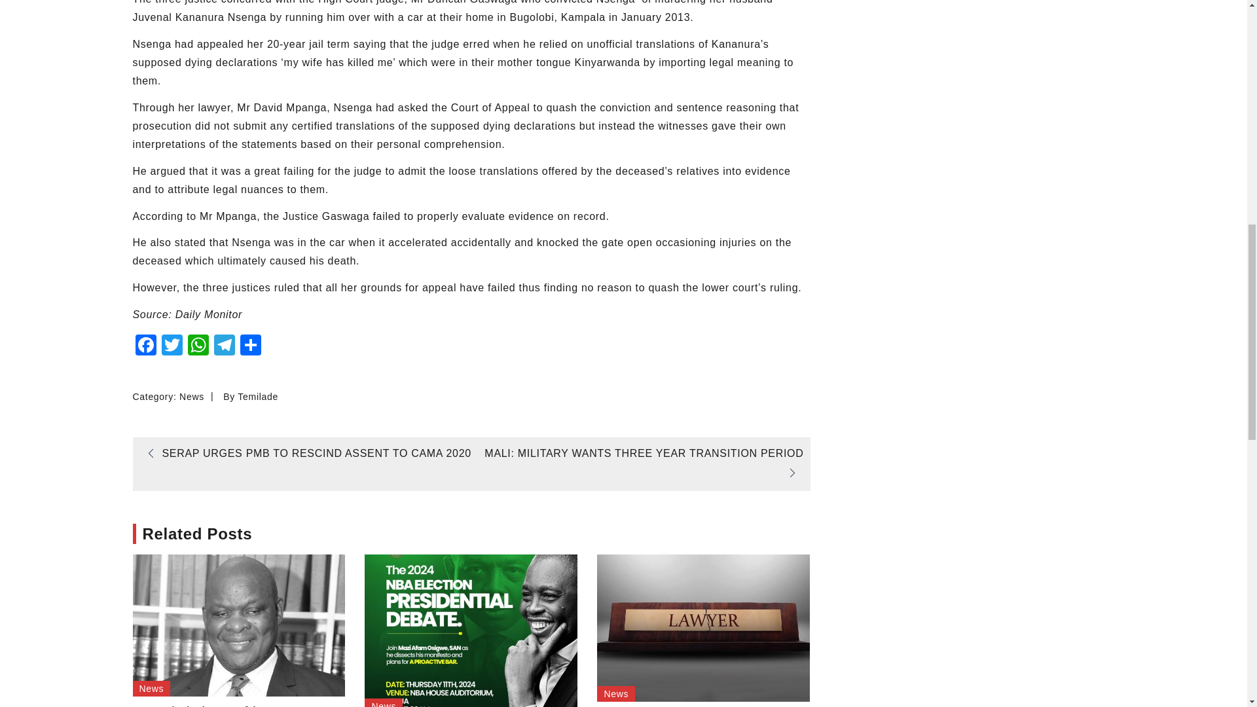 The height and width of the screenshot is (707, 1257). I want to click on WhatsApp, so click(198, 346).